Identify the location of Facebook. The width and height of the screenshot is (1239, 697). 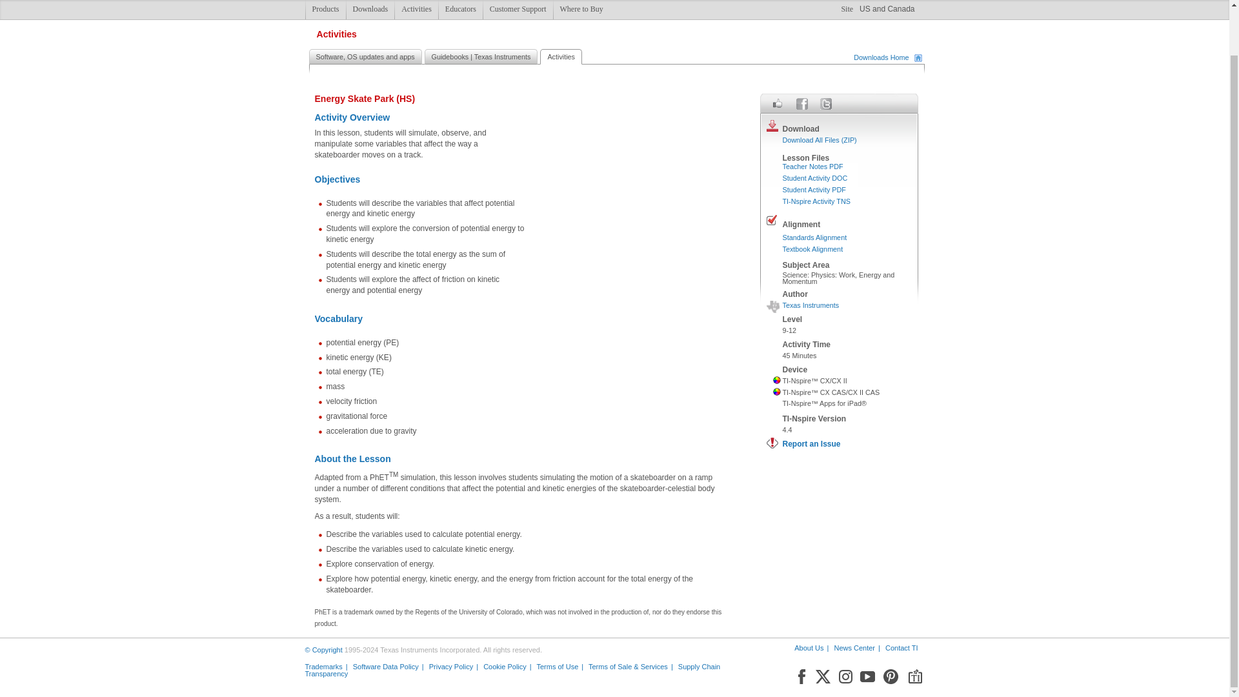
(801, 103).